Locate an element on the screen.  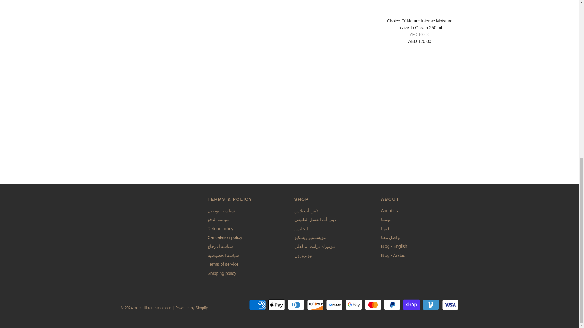
Choice Of Nature Intense Moisture Leave-In Cream 250 ml is located at coordinates (419, 7).